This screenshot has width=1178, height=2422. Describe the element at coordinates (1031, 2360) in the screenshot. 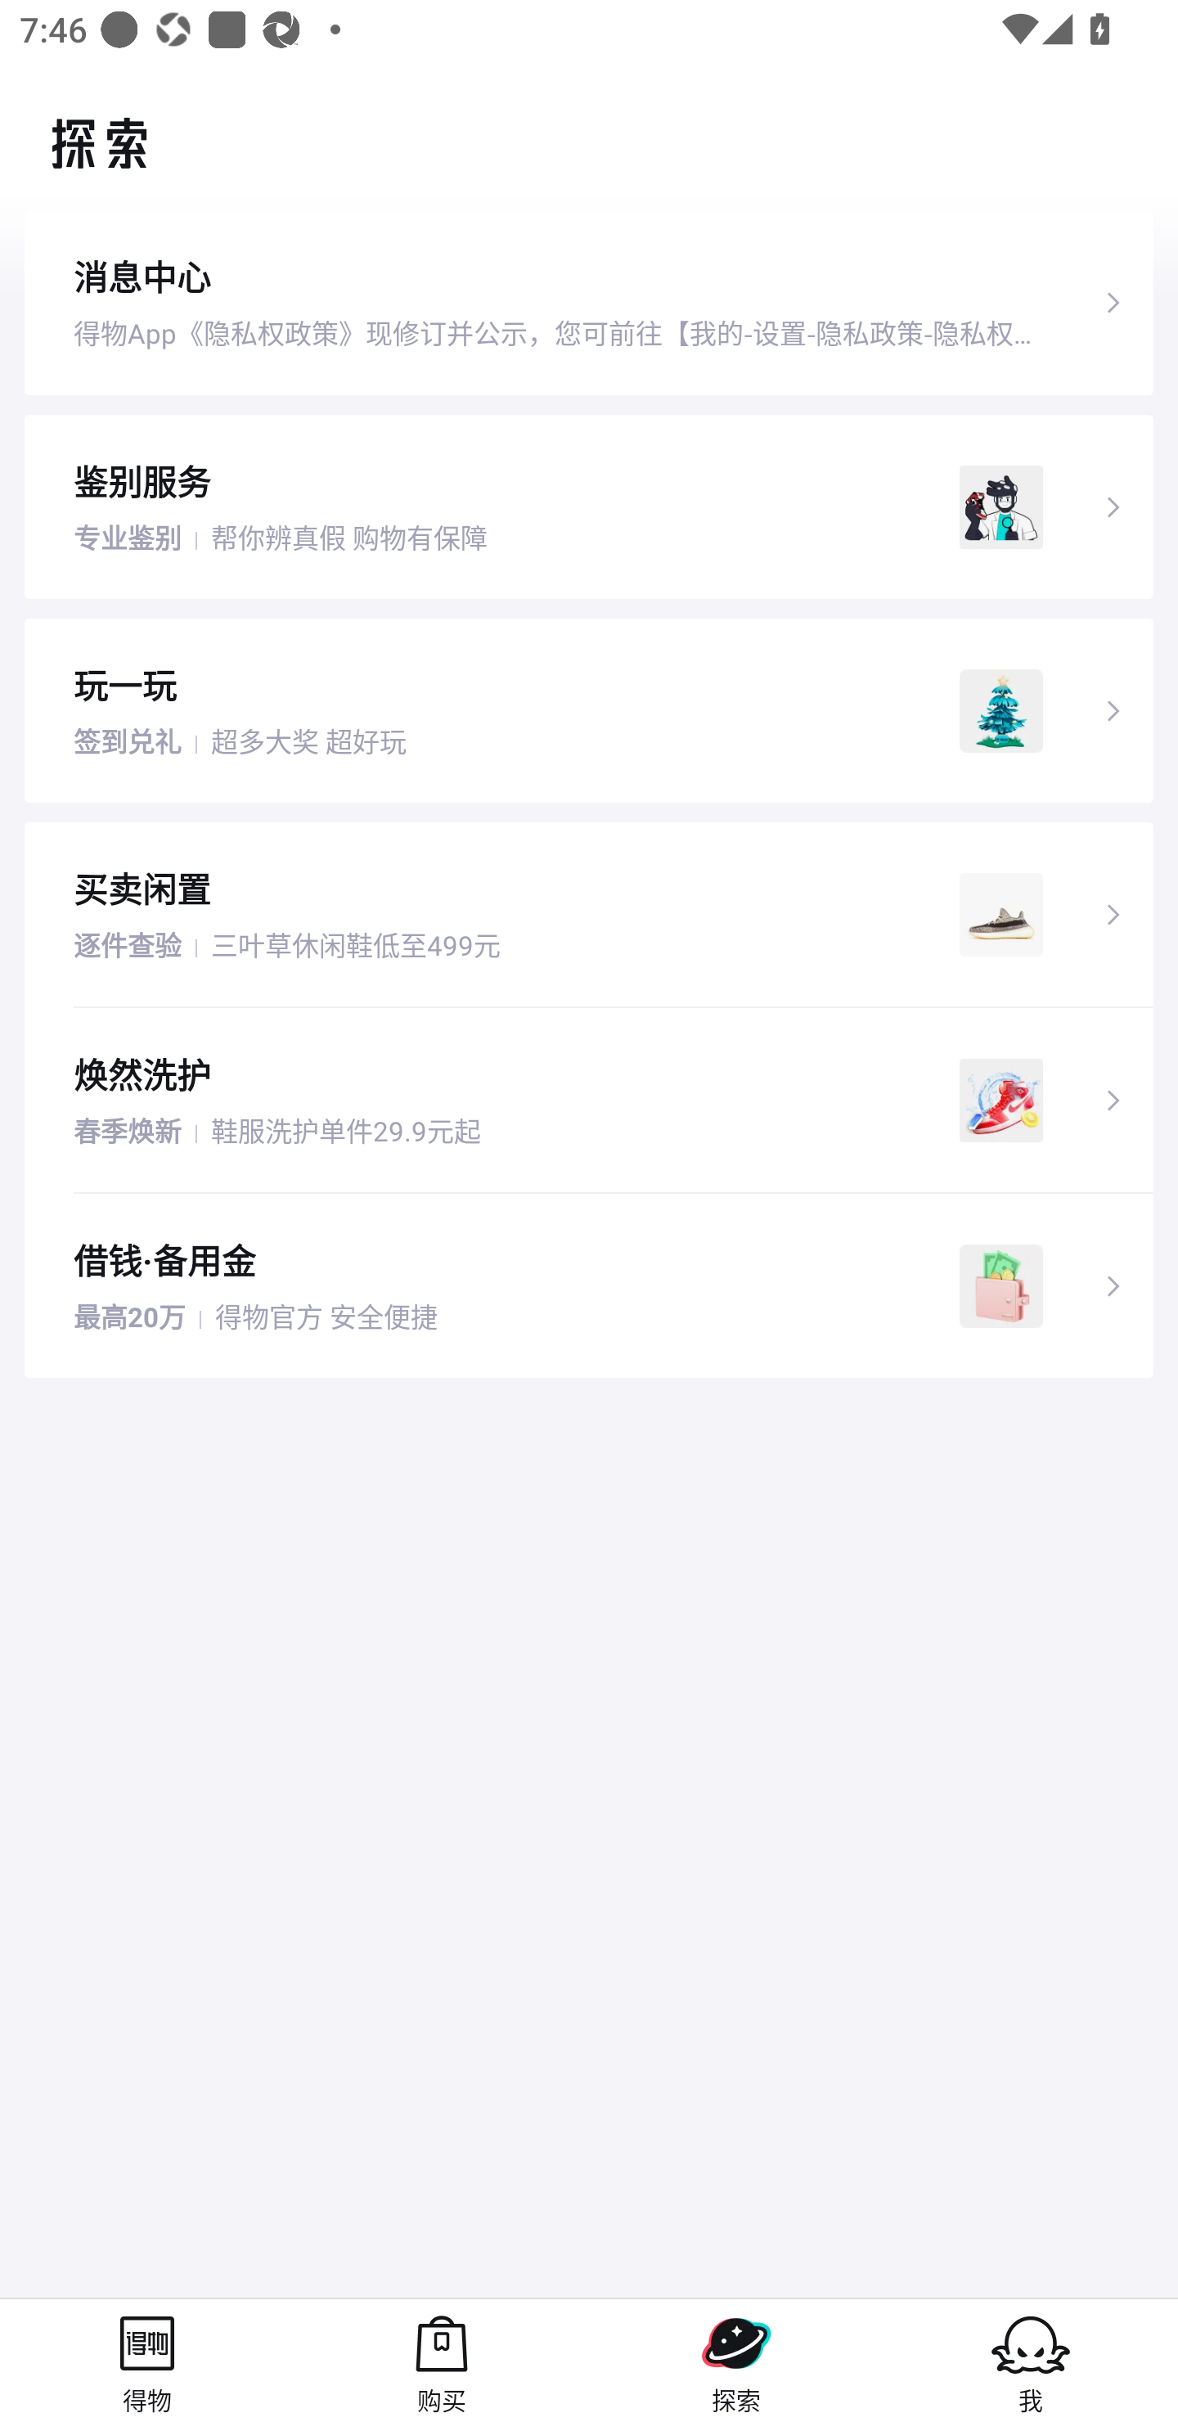

I see `我` at that location.